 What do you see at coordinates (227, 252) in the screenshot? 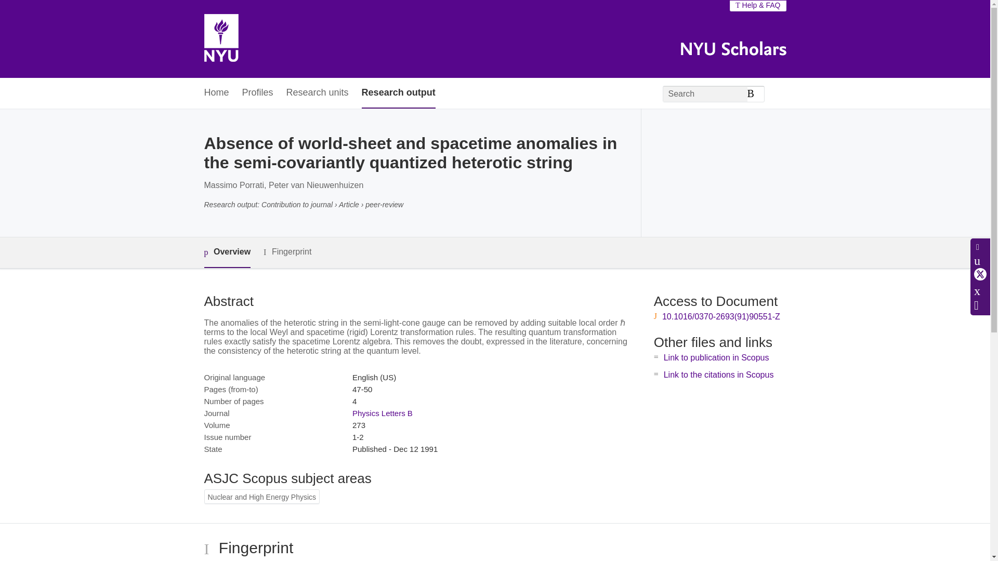
I see `Overview` at bounding box center [227, 252].